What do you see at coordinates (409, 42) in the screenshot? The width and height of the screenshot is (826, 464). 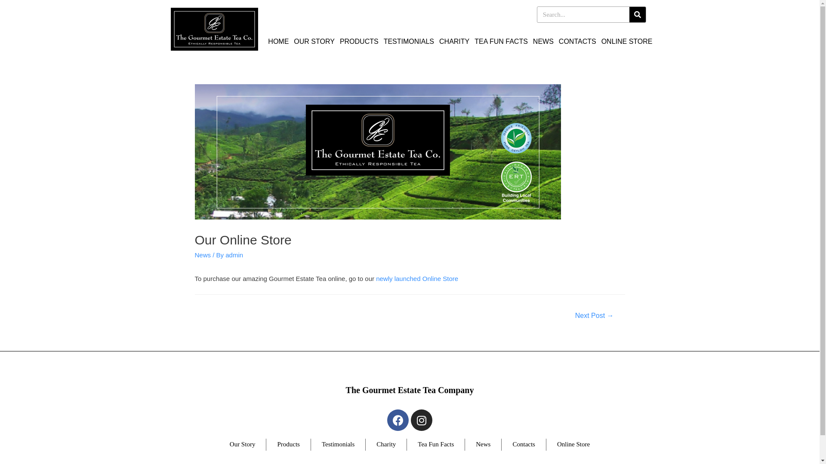 I see `TESTIMONIALS` at bounding box center [409, 42].